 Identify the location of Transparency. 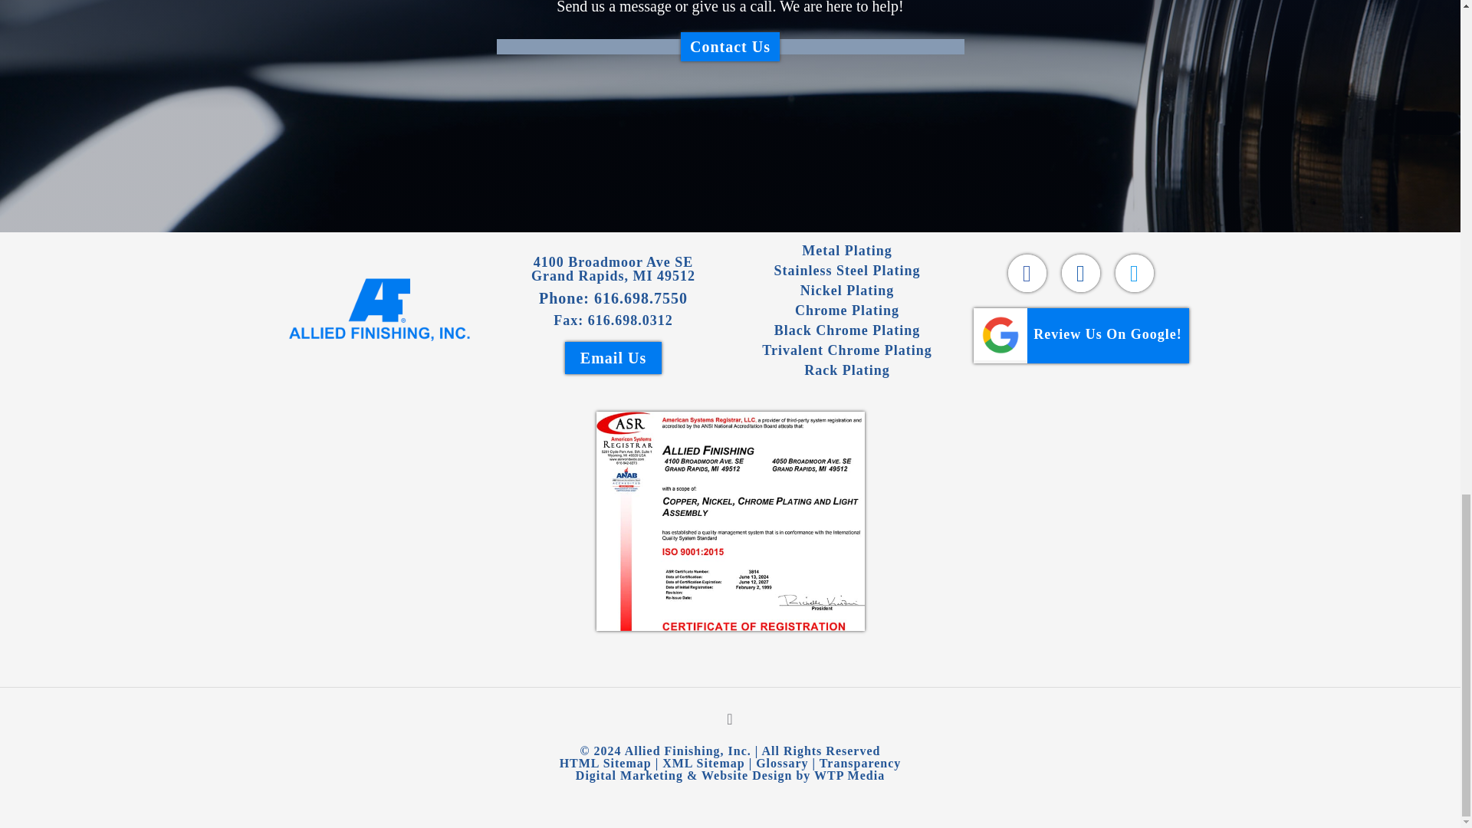
(860, 764).